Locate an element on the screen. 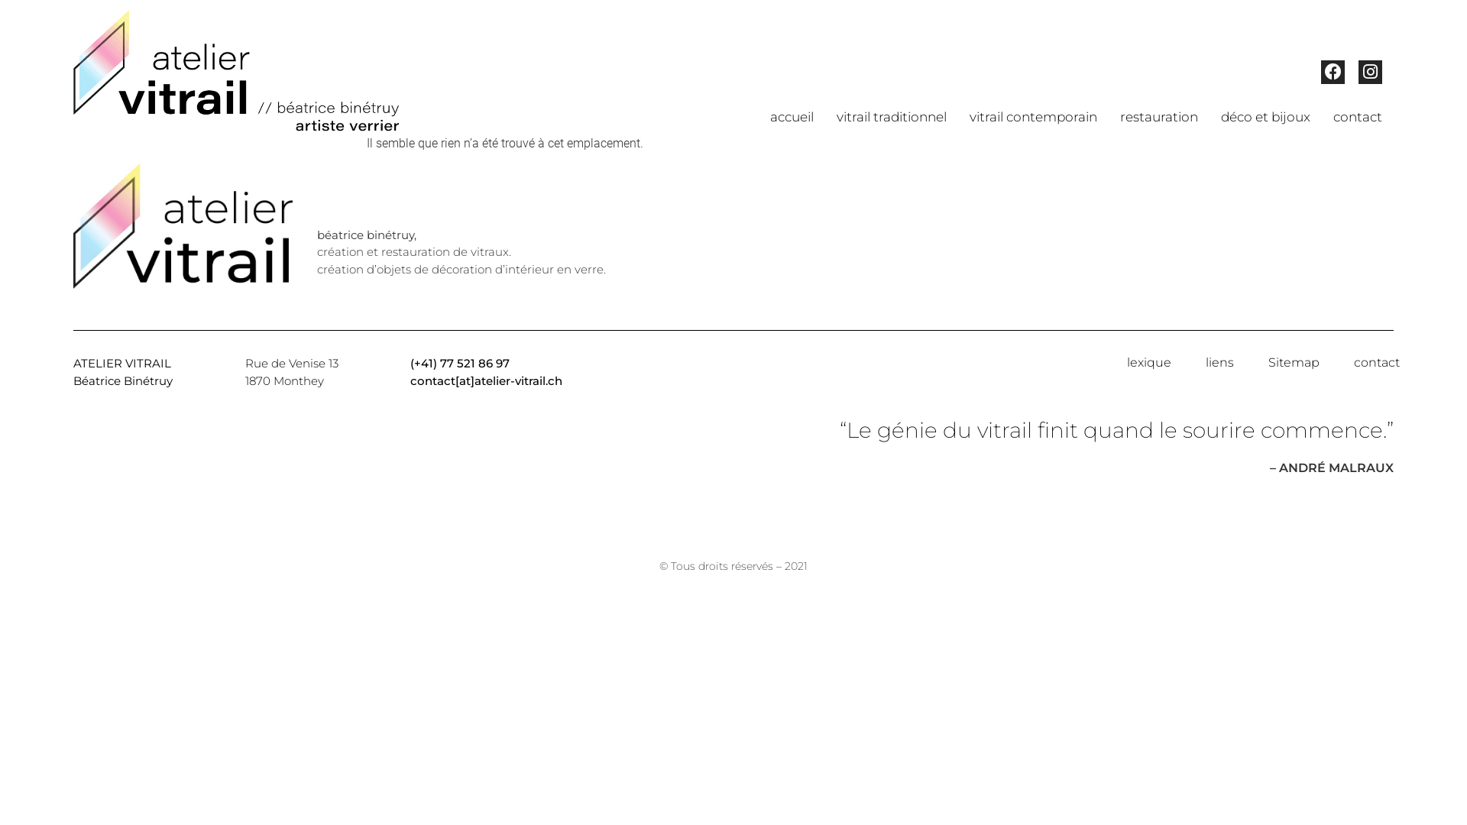  (+41) 77 521 86 97 is located at coordinates (460, 364).